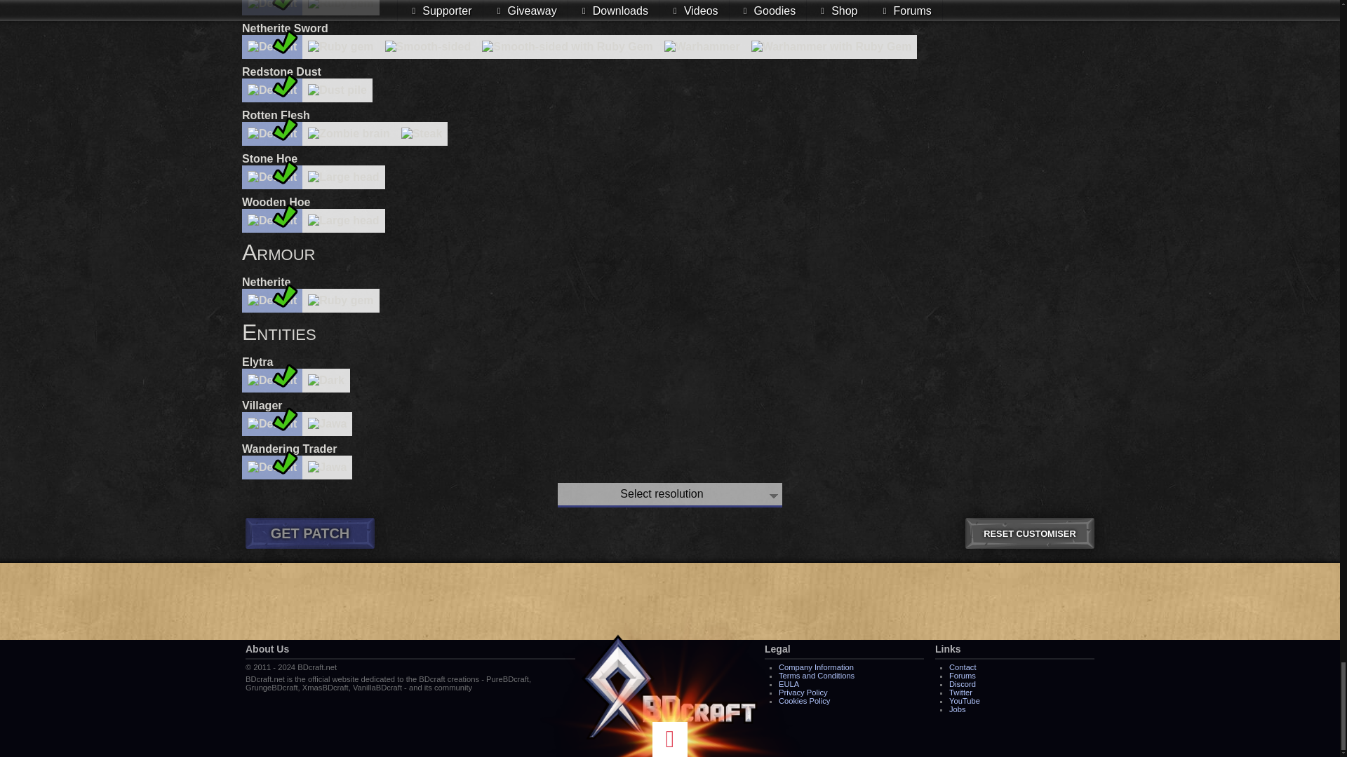  I want to click on Terms and Conditions, so click(816, 675).